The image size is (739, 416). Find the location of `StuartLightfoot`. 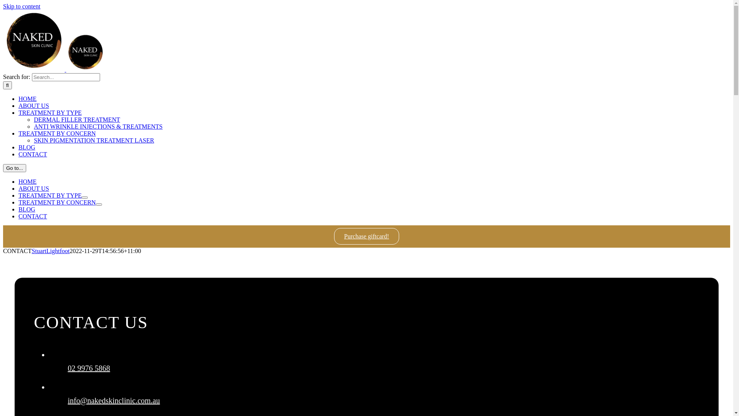

StuartLightfoot is located at coordinates (51, 251).